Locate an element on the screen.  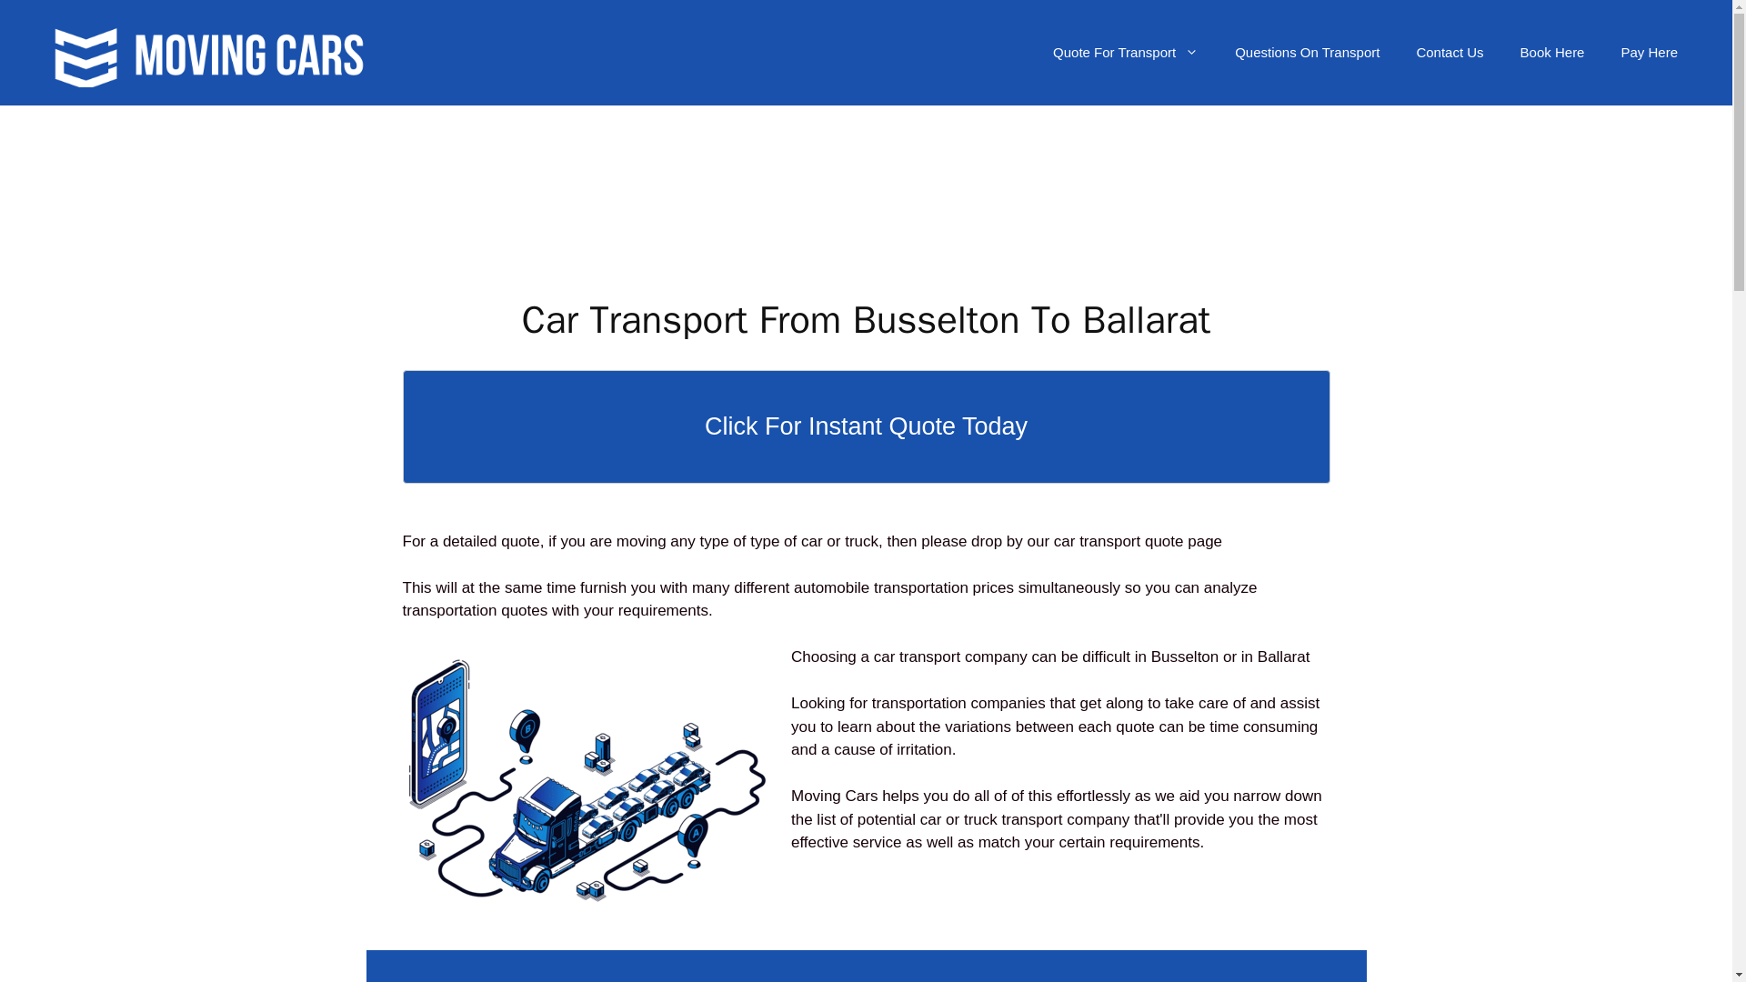
Quote For Transport is located at coordinates (1126, 53).